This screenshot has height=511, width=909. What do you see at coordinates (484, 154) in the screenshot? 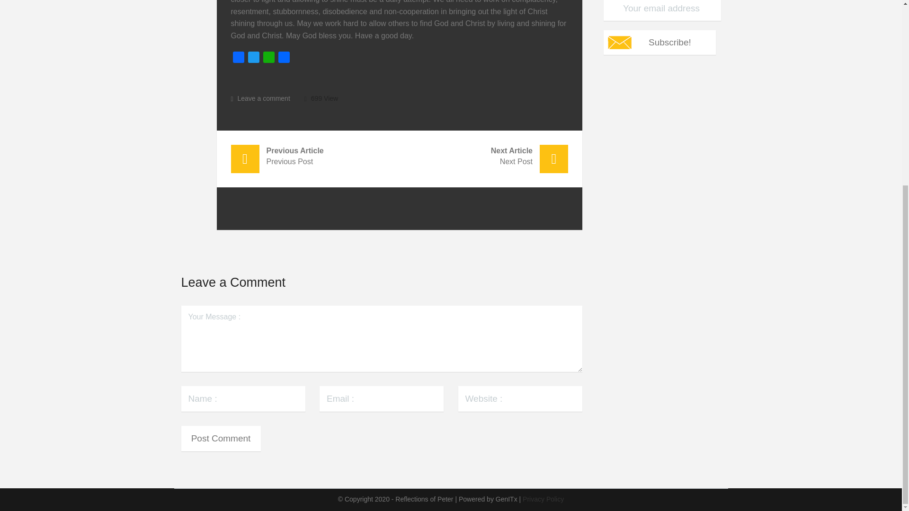
I see `Facebook` at bounding box center [484, 154].